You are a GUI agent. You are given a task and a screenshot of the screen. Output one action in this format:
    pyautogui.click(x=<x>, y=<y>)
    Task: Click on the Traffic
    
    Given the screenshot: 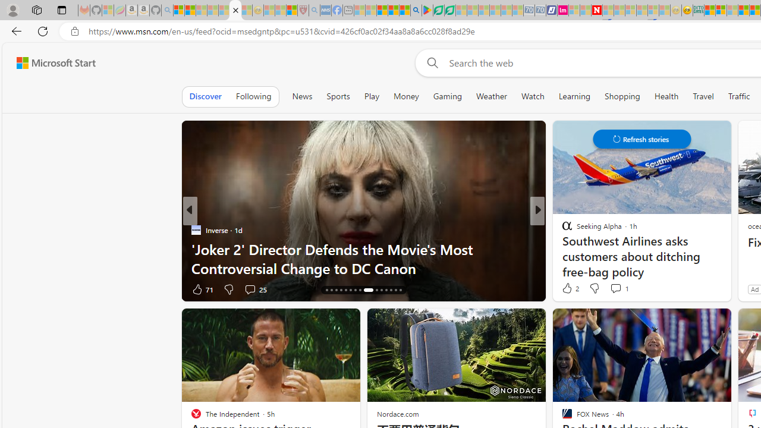 What is the action you would take?
    pyautogui.click(x=739, y=96)
    